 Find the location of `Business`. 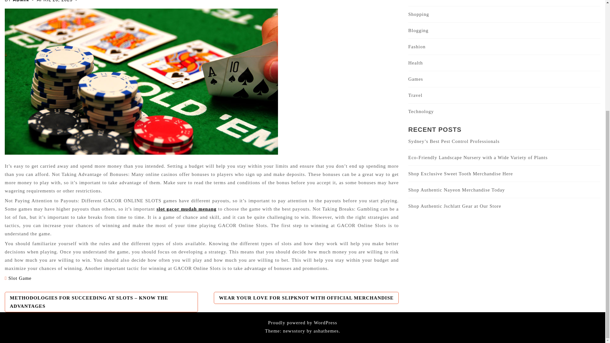

Business is located at coordinates (417, 0).